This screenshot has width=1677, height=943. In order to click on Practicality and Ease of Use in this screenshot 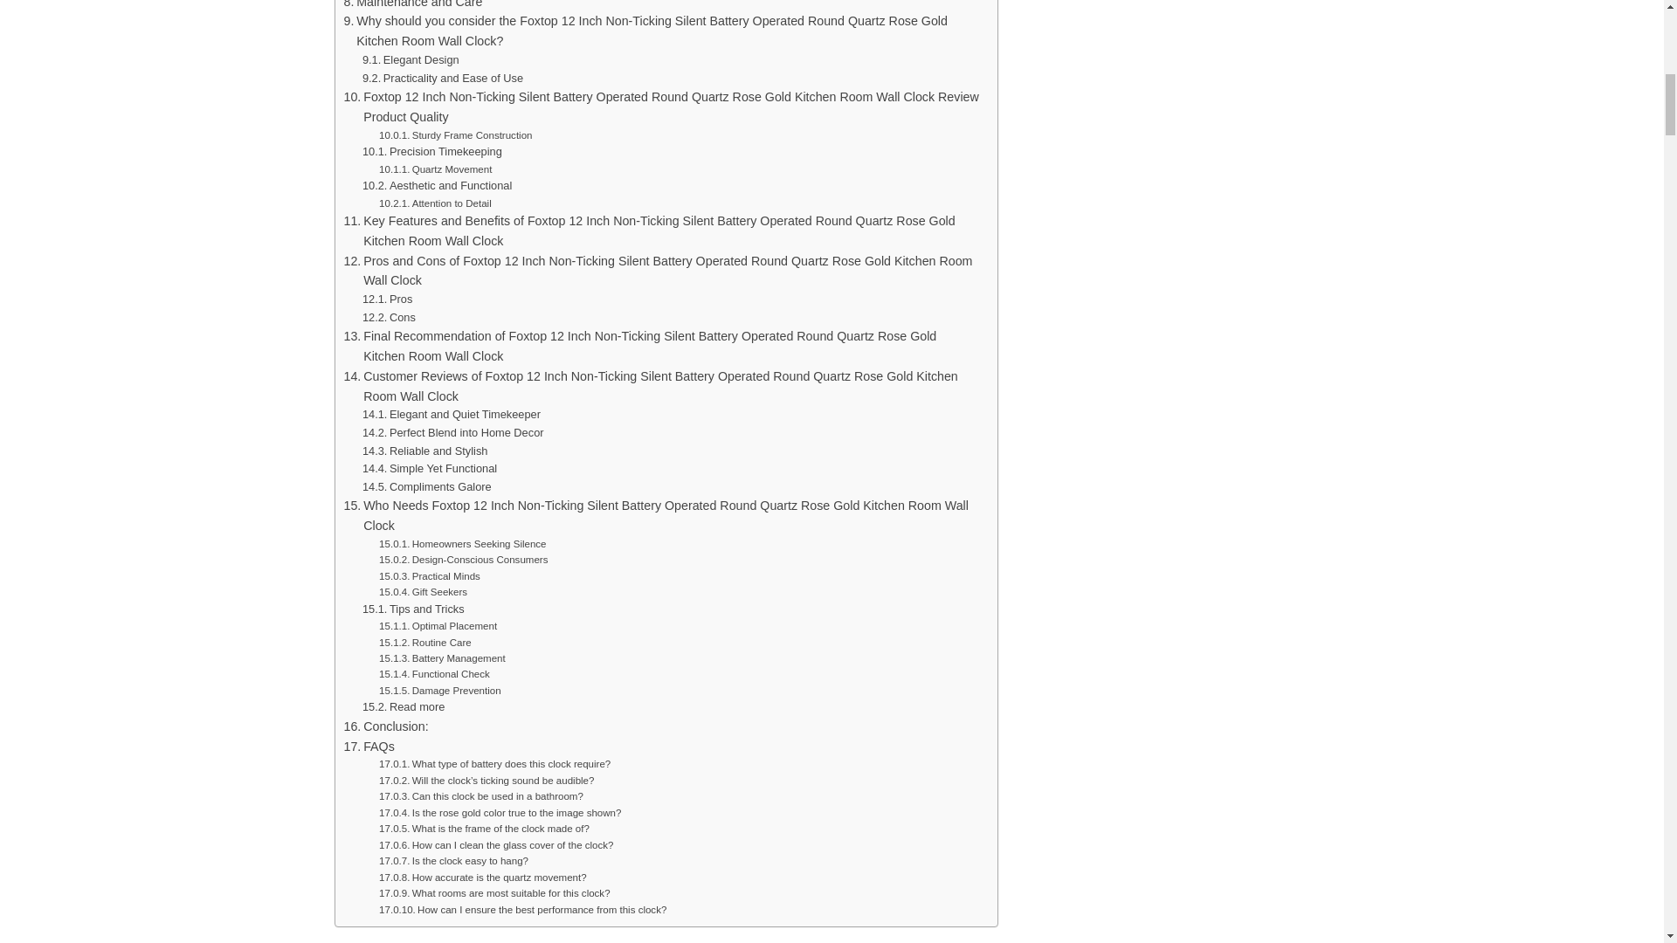, I will do `click(442, 79)`.